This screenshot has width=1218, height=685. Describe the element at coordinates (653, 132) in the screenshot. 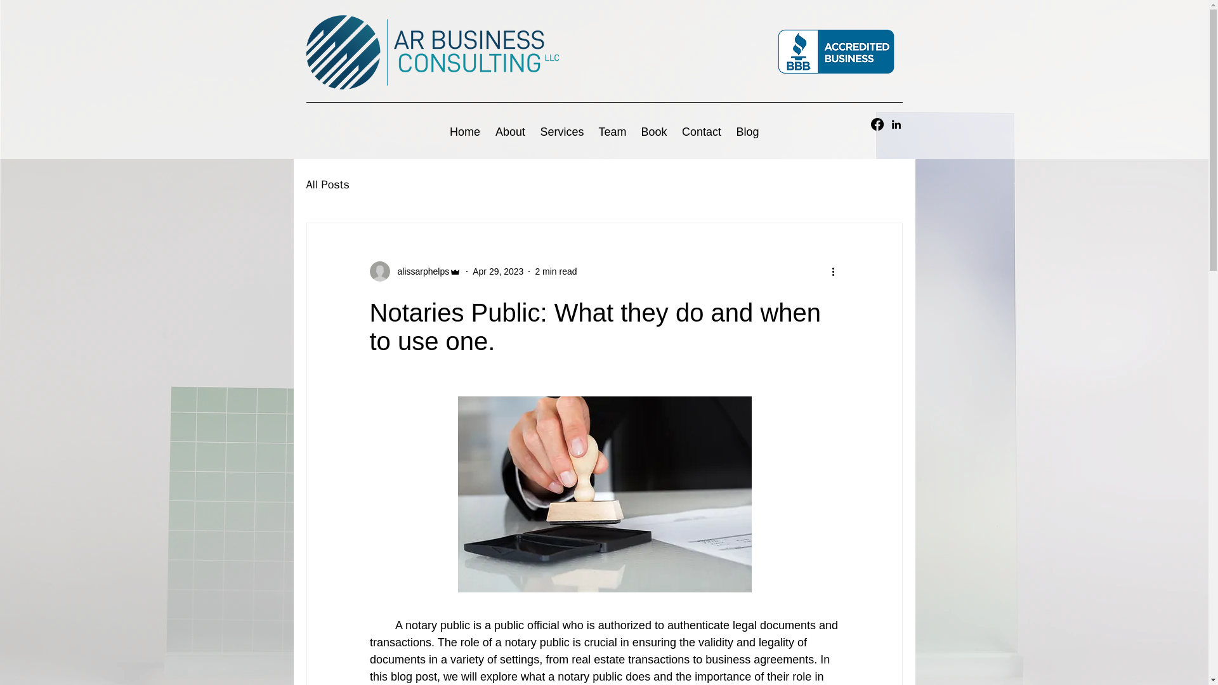

I see `Book` at that location.